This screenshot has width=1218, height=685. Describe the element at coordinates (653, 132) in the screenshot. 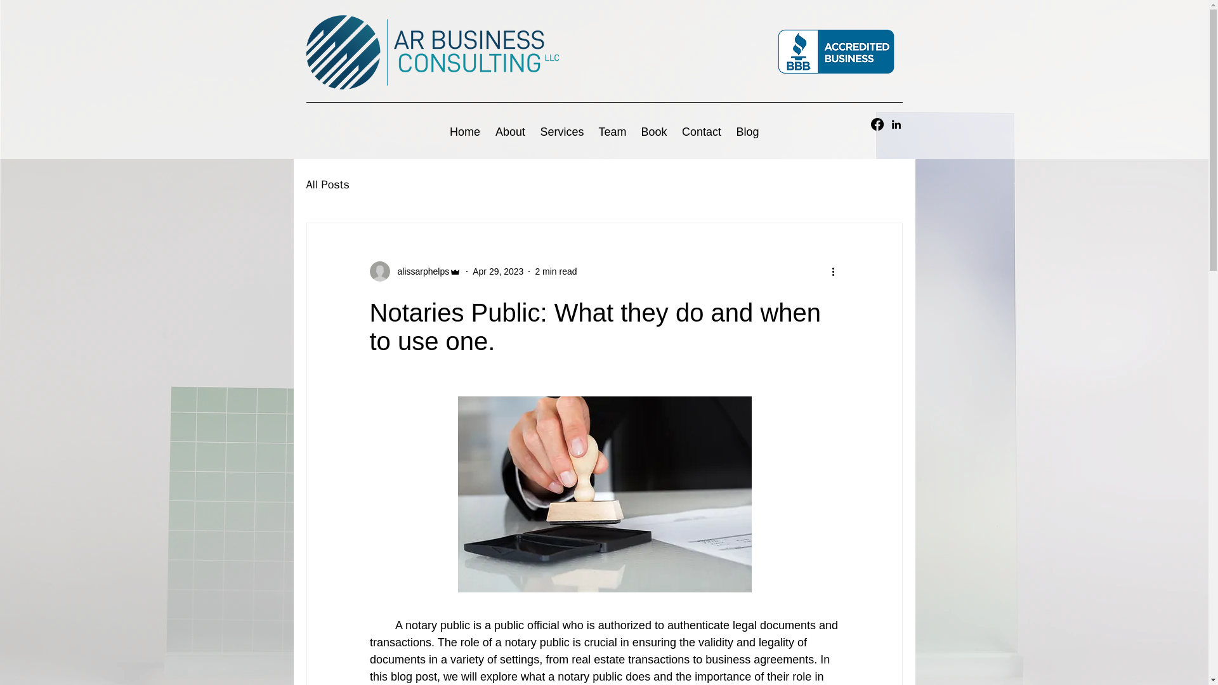

I see `Book` at that location.